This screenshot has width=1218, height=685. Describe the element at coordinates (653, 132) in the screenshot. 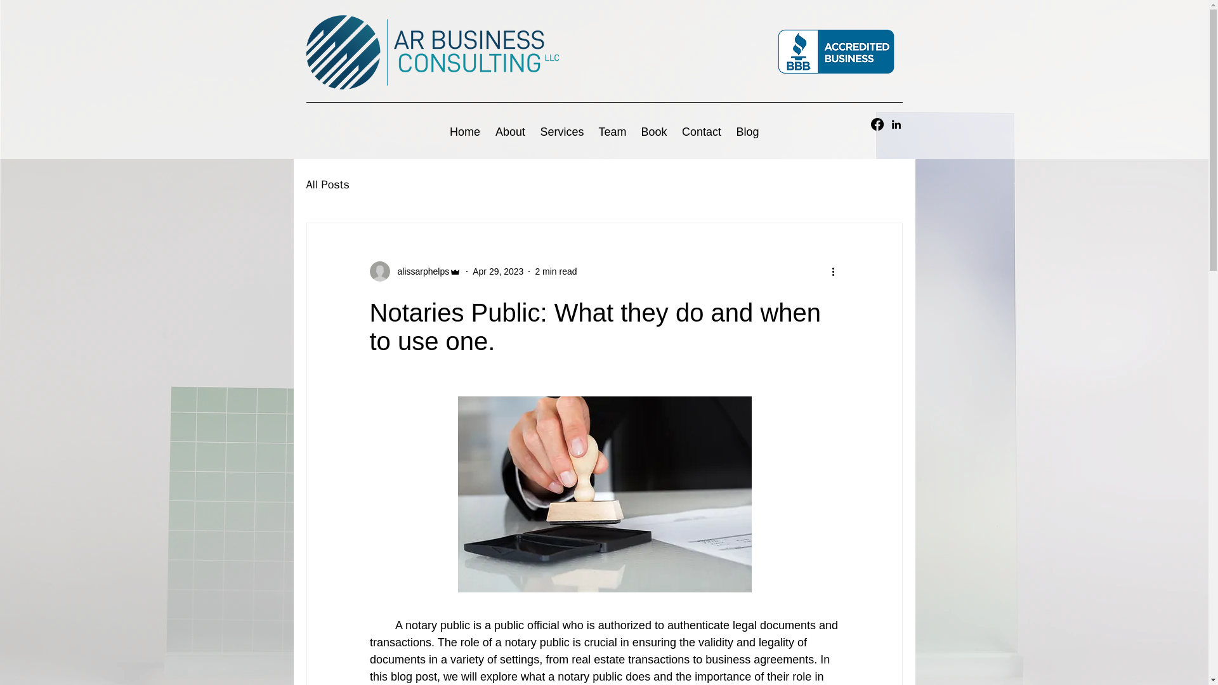

I see `Book` at that location.